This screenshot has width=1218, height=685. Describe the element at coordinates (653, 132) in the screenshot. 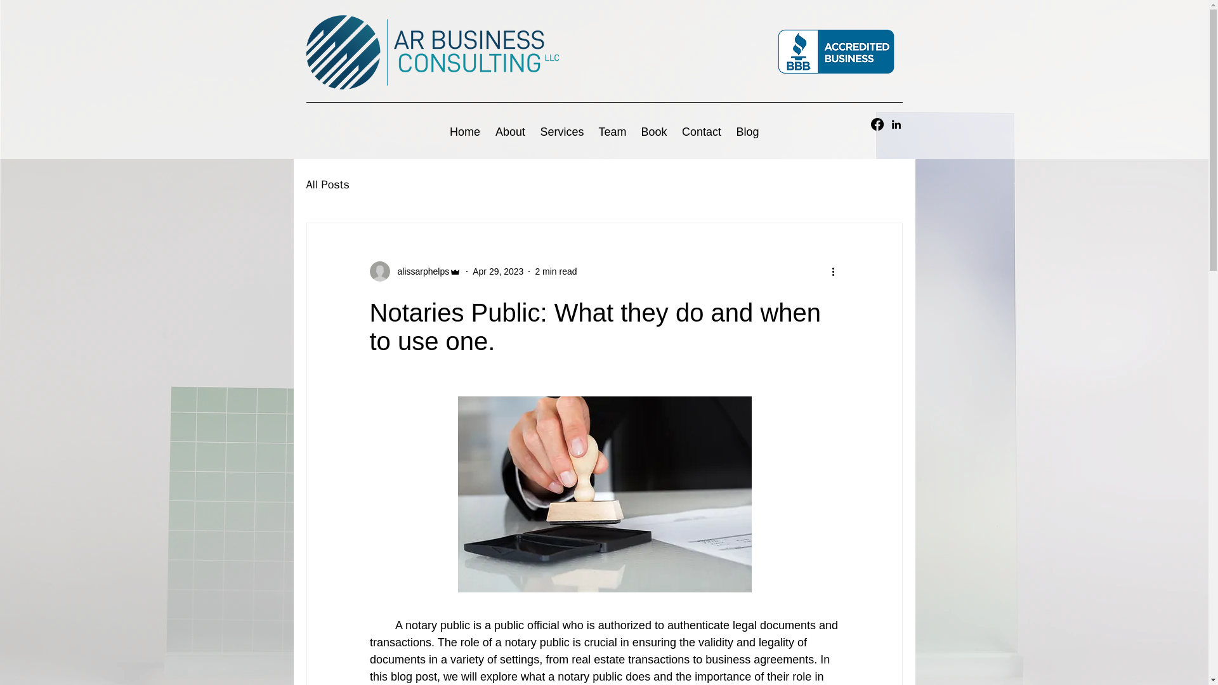

I see `Book` at that location.